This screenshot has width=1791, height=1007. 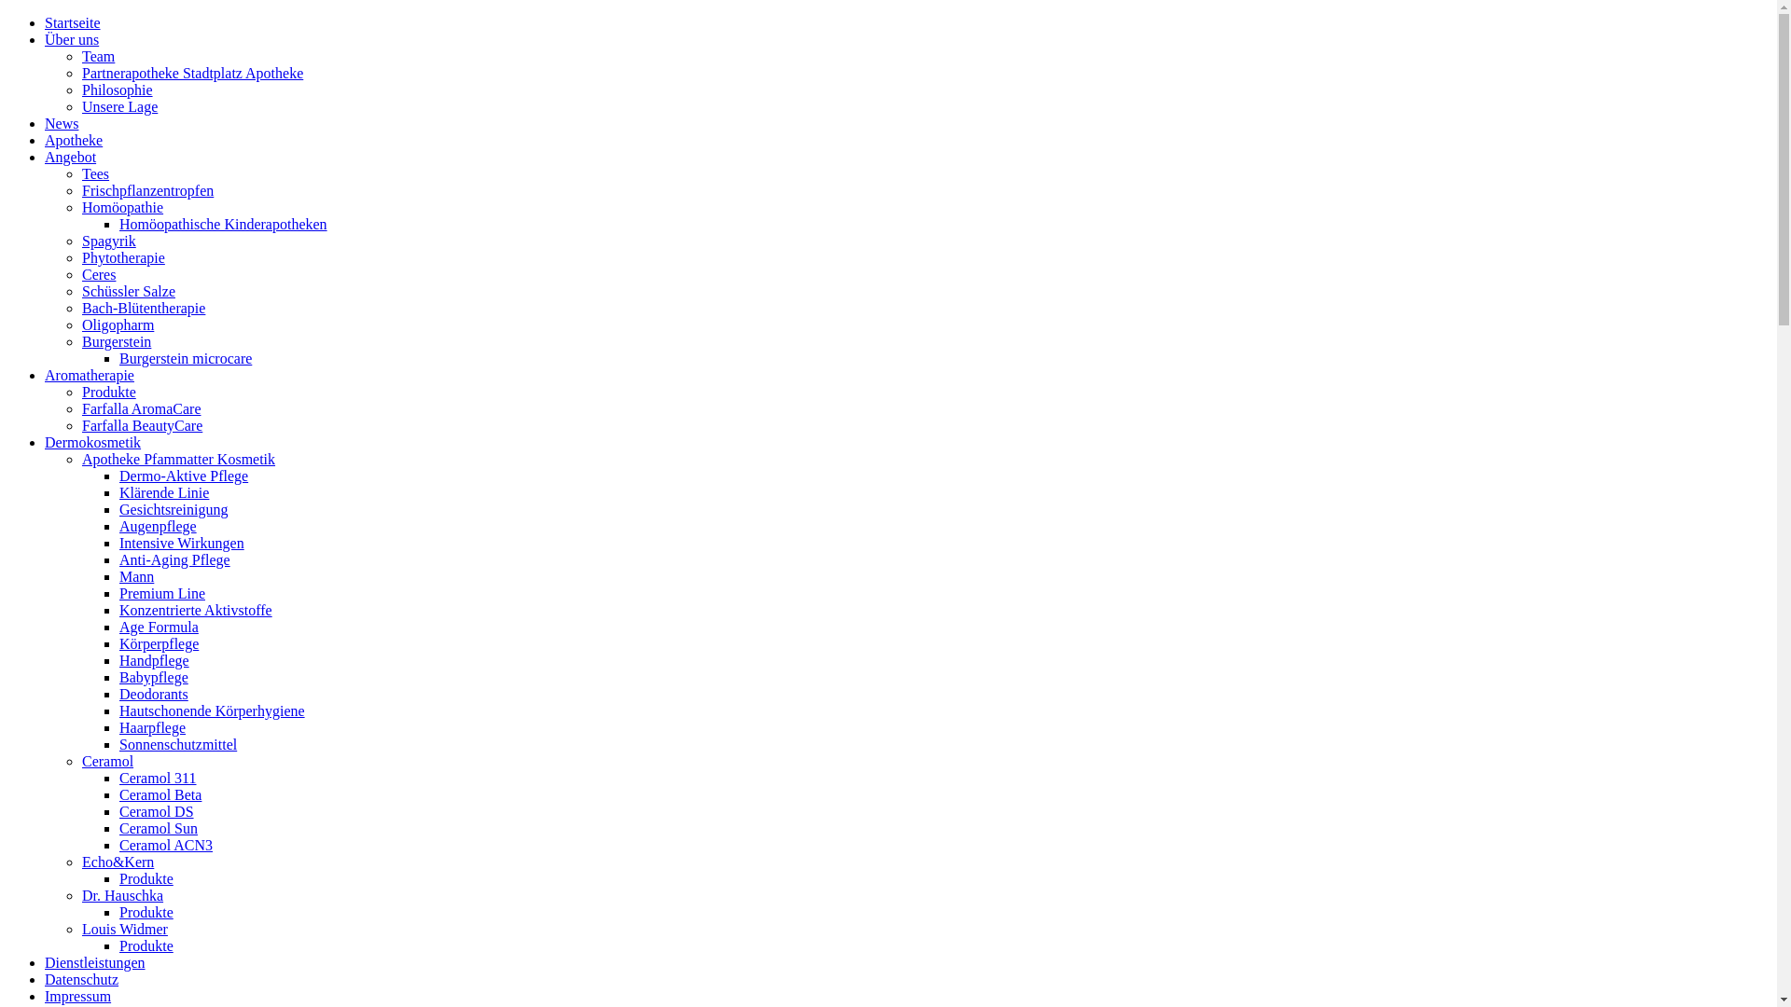 What do you see at coordinates (146, 878) in the screenshot?
I see `Produkte` at bounding box center [146, 878].